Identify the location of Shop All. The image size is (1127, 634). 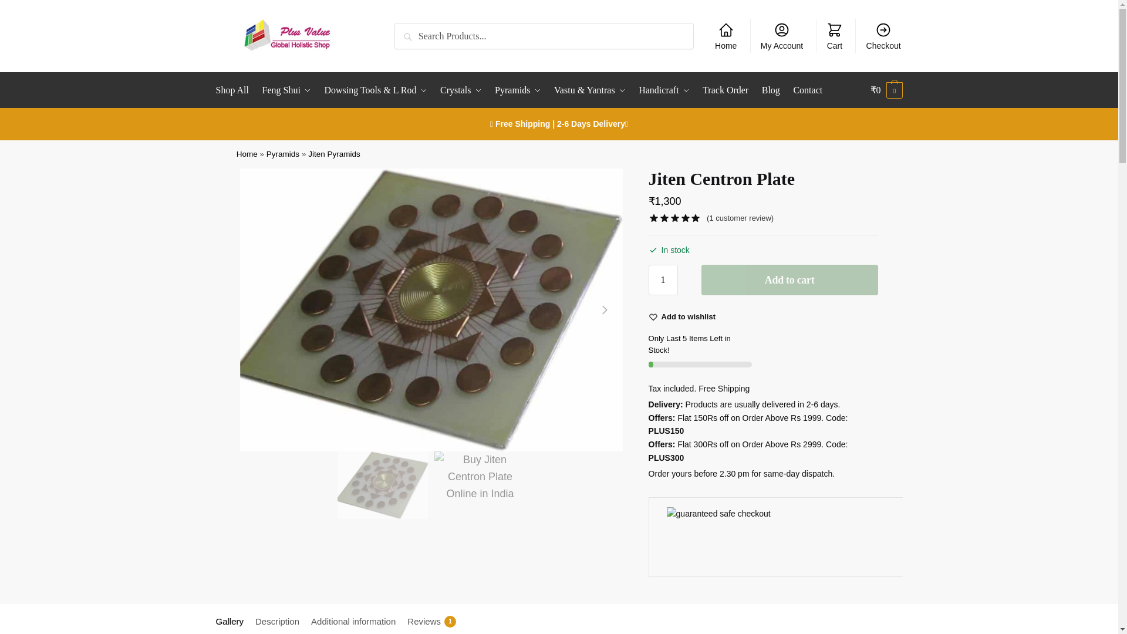
(235, 90).